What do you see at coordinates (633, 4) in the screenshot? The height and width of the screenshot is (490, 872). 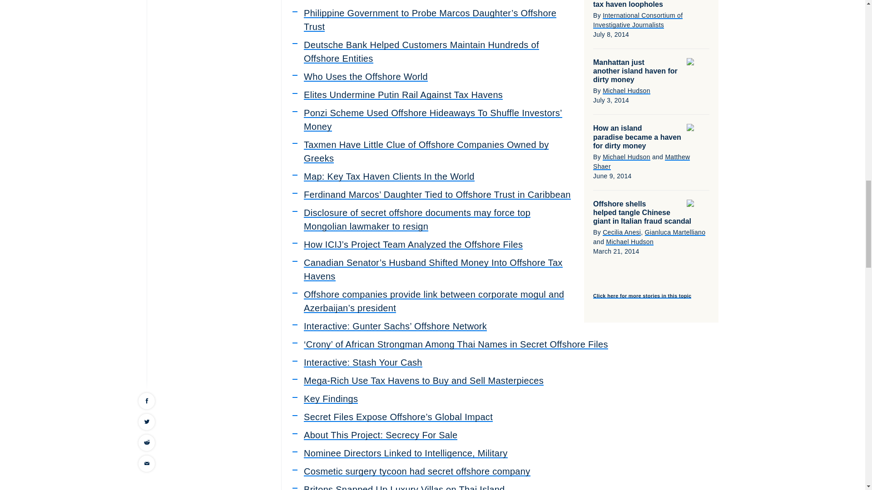 I see `New bank leak shows how rich exploit tax haven loopholes` at bounding box center [633, 4].